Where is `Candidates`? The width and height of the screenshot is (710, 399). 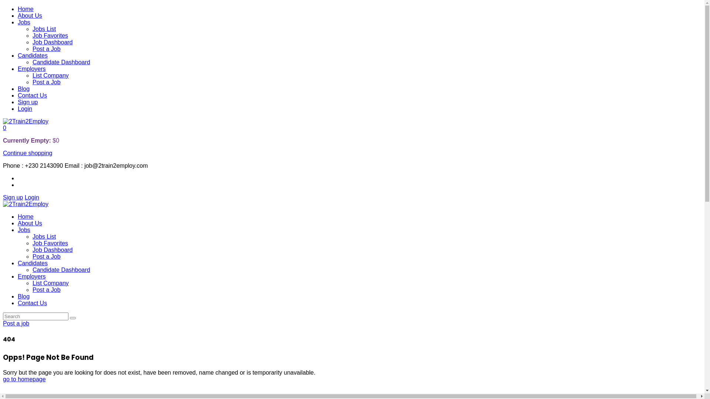
Candidates is located at coordinates (33, 55).